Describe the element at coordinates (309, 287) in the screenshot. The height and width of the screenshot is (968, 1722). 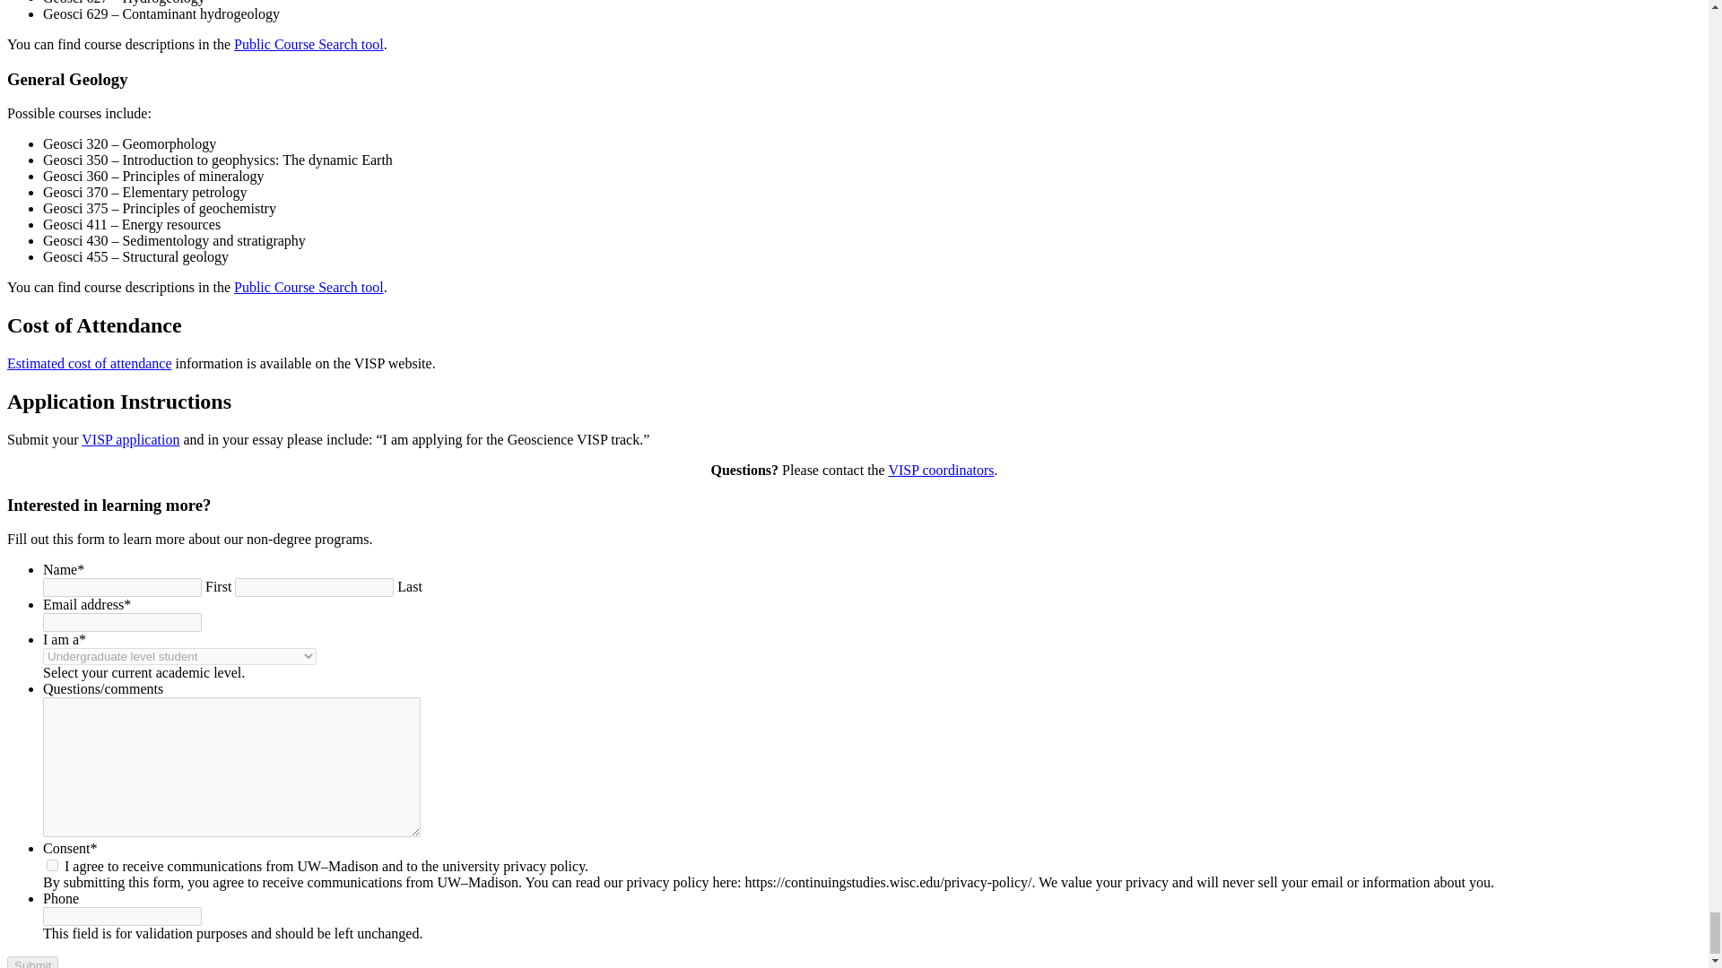
I see `Public Course Search tool` at that location.